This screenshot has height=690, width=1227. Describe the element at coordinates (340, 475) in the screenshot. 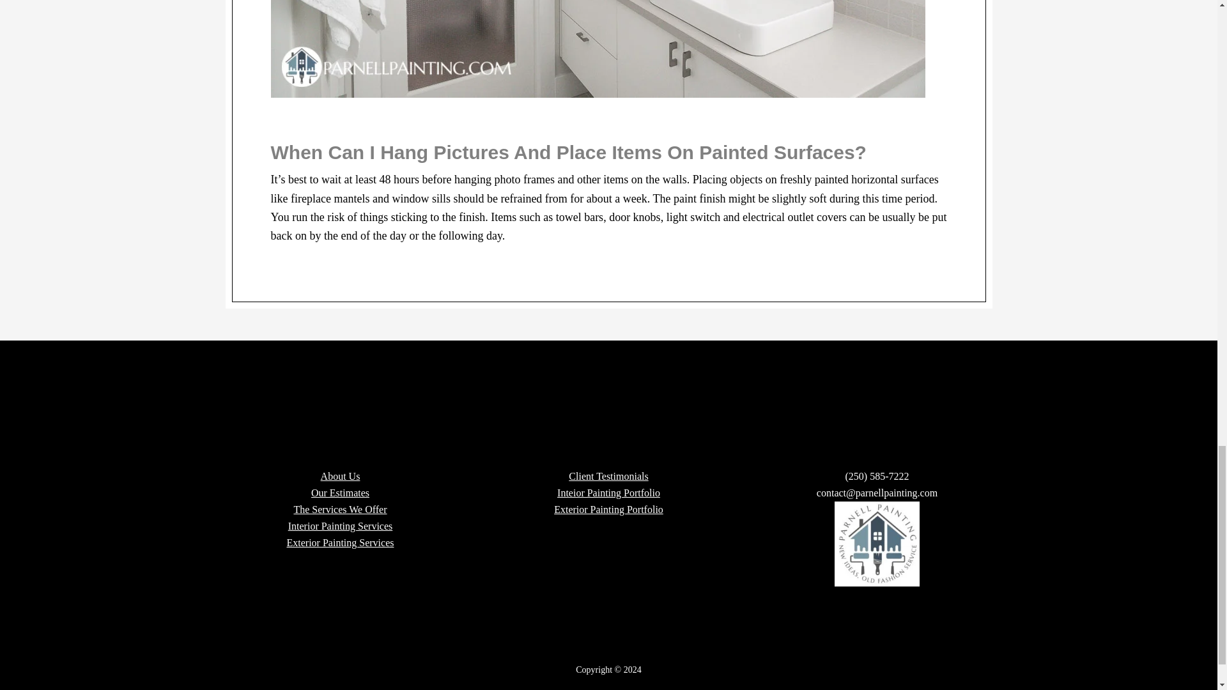

I see `About Us` at that location.